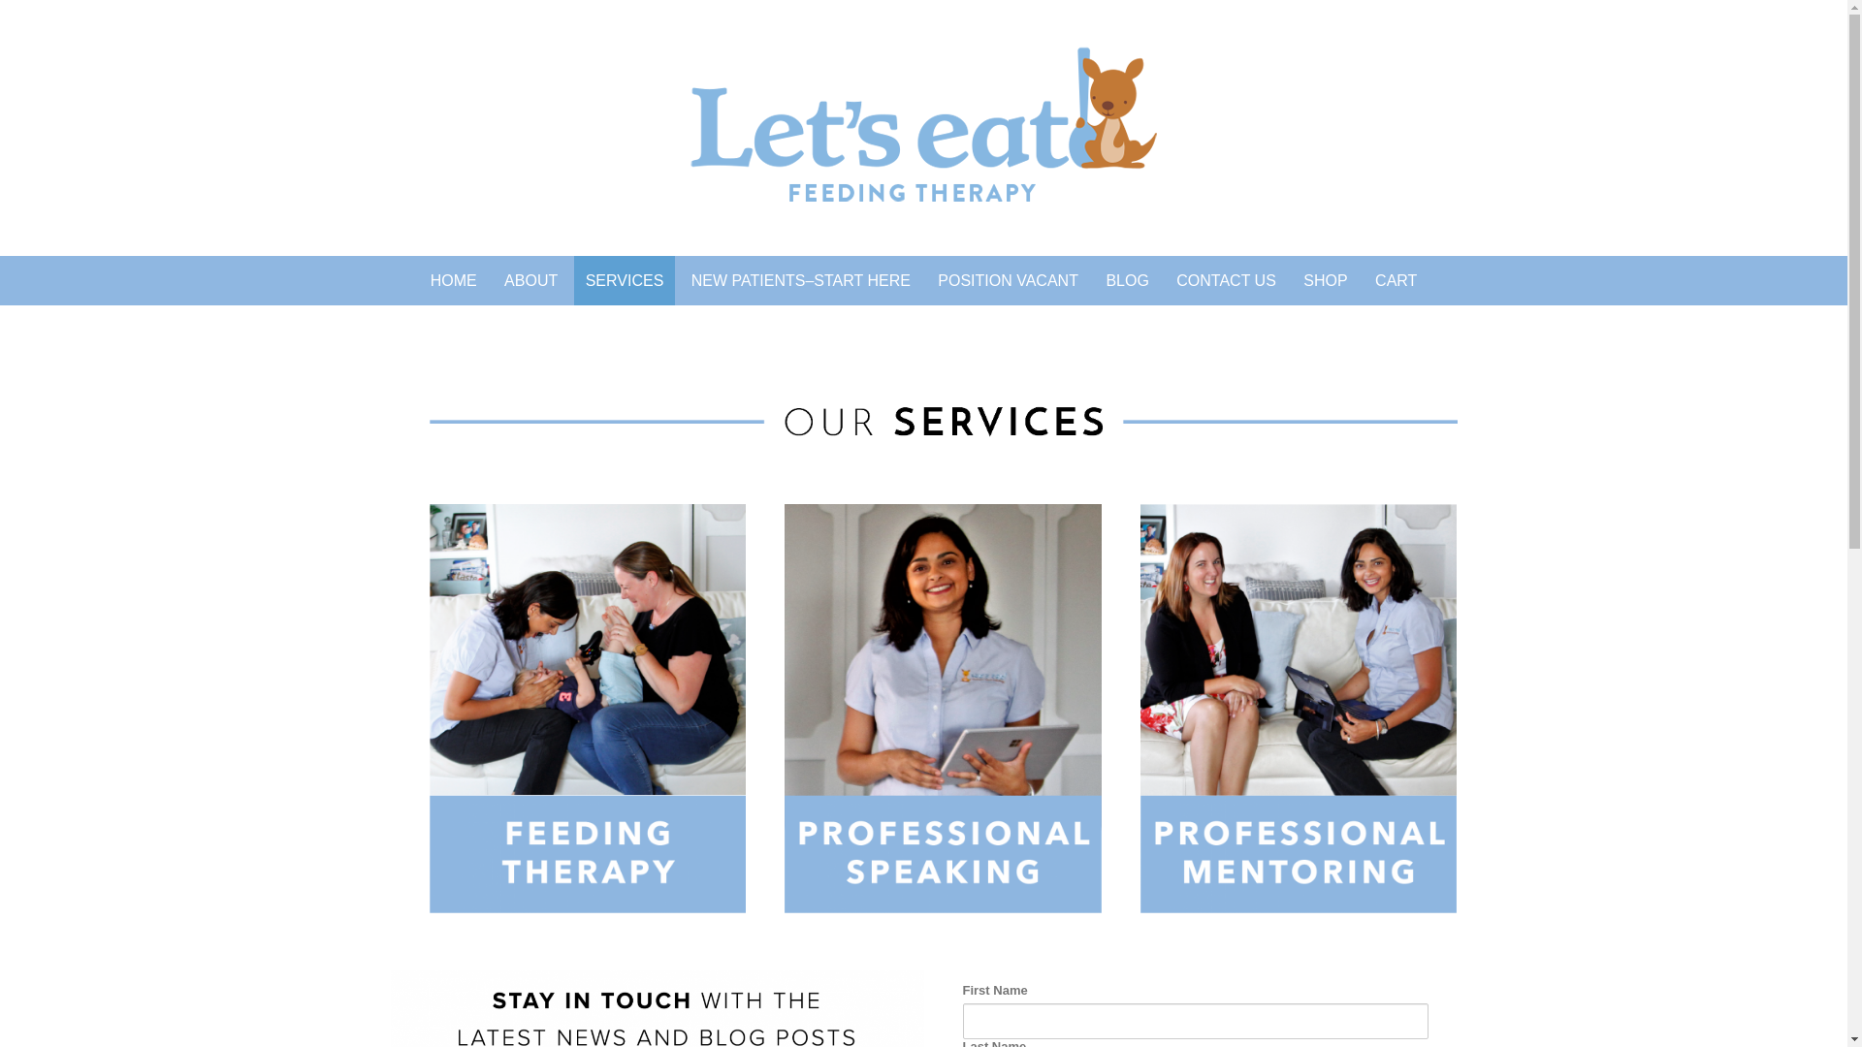  I want to click on SHOP, so click(1325, 281).